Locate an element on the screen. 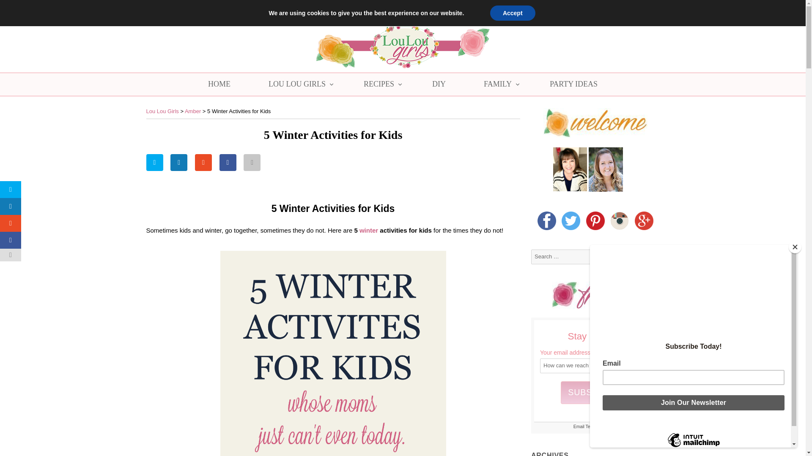 This screenshot has height=456, width=812. Subscribe! is located at coordinates (595, 393).